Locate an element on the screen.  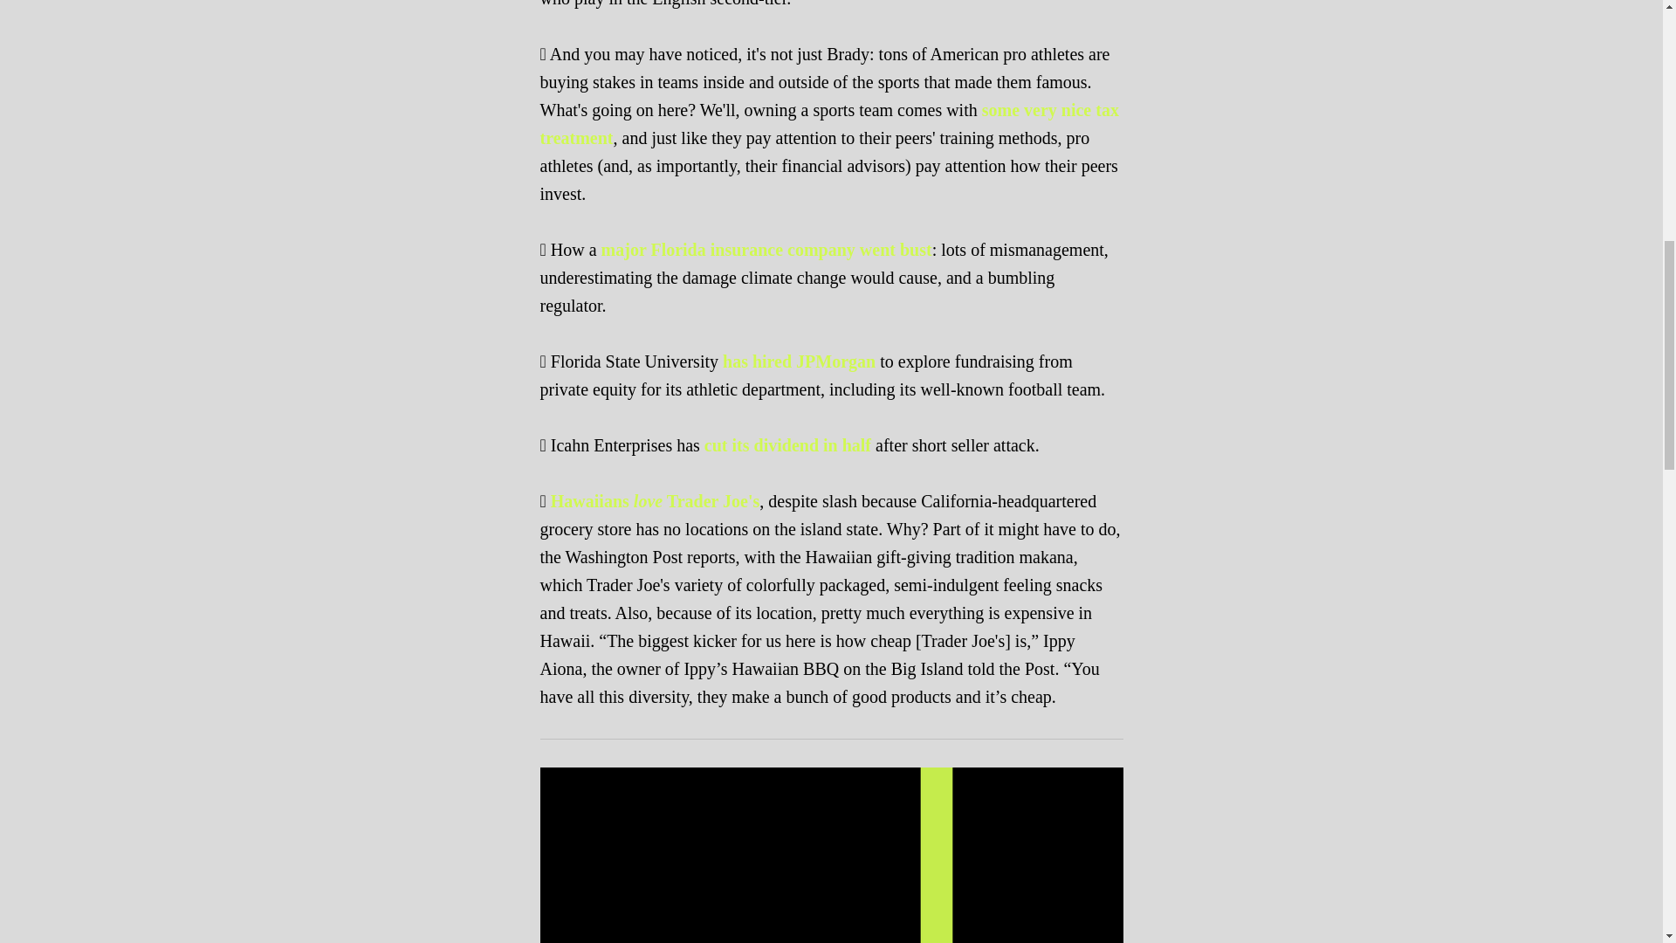
has hired JPMorgan is located at coordinates (798, 361).